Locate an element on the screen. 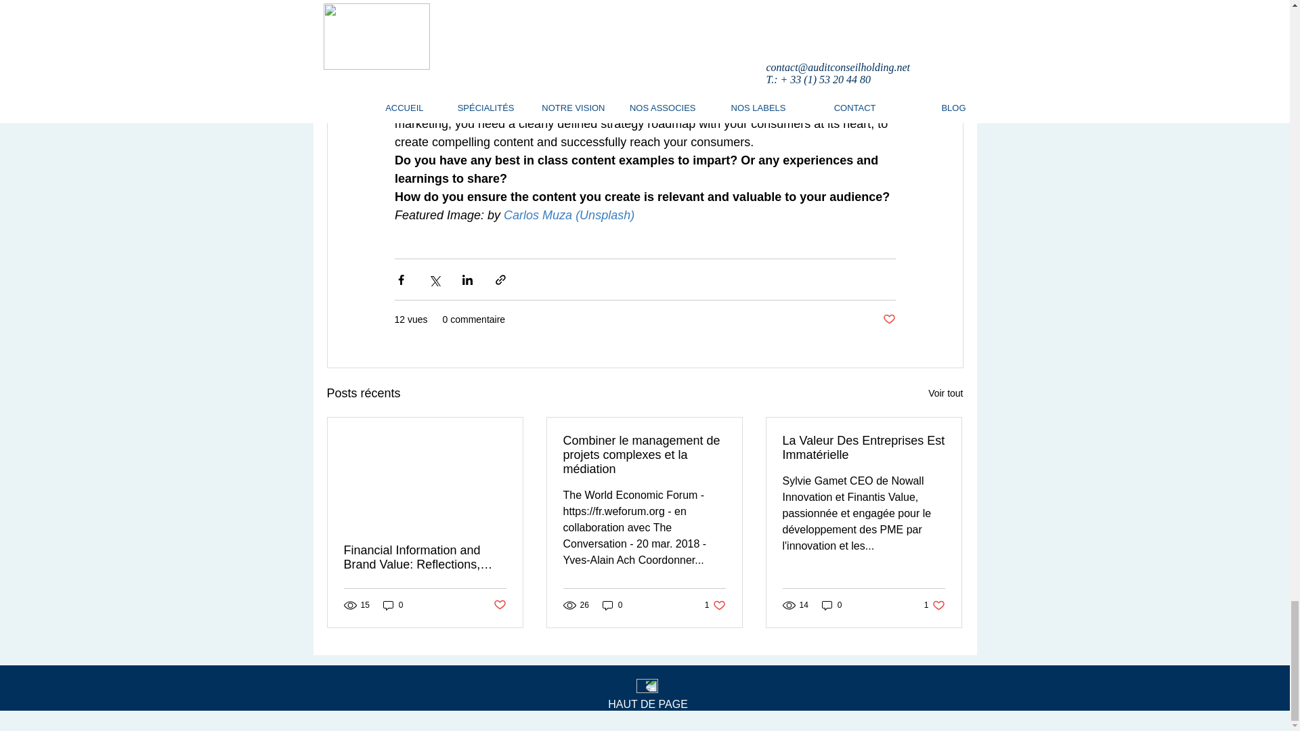  0 is located at coordinates (612, 604).